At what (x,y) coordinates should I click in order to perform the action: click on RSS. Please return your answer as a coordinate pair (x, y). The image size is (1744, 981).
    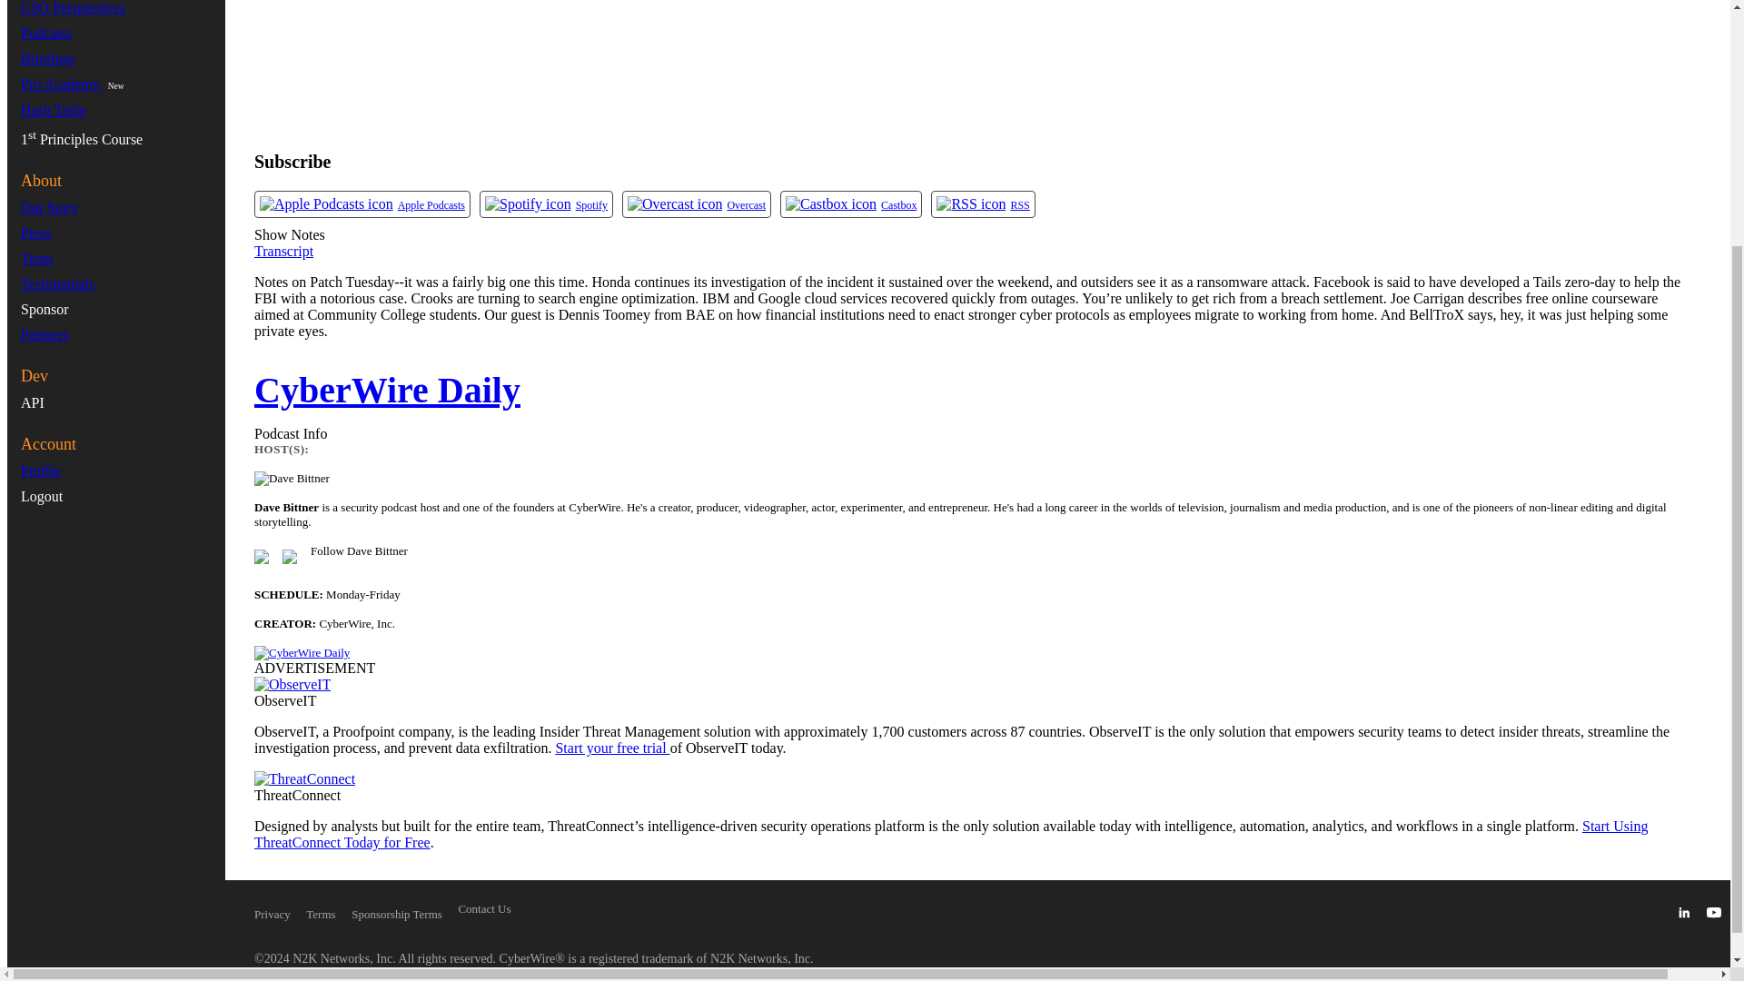
    Looking at the image, I should click on (971, 204).